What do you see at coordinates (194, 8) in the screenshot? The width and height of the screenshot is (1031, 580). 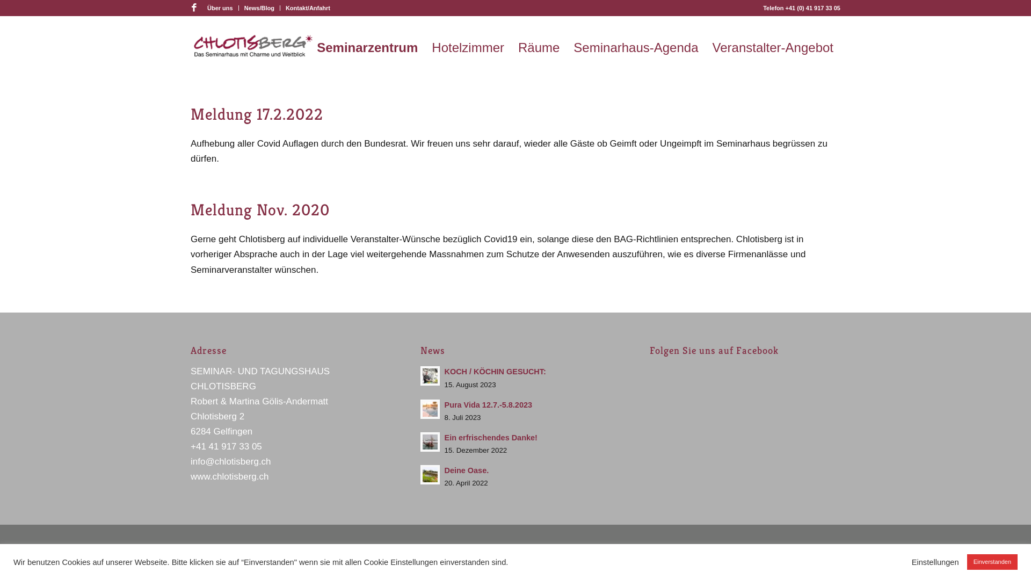 I see `Facebook` at bounding box center [194, 8].